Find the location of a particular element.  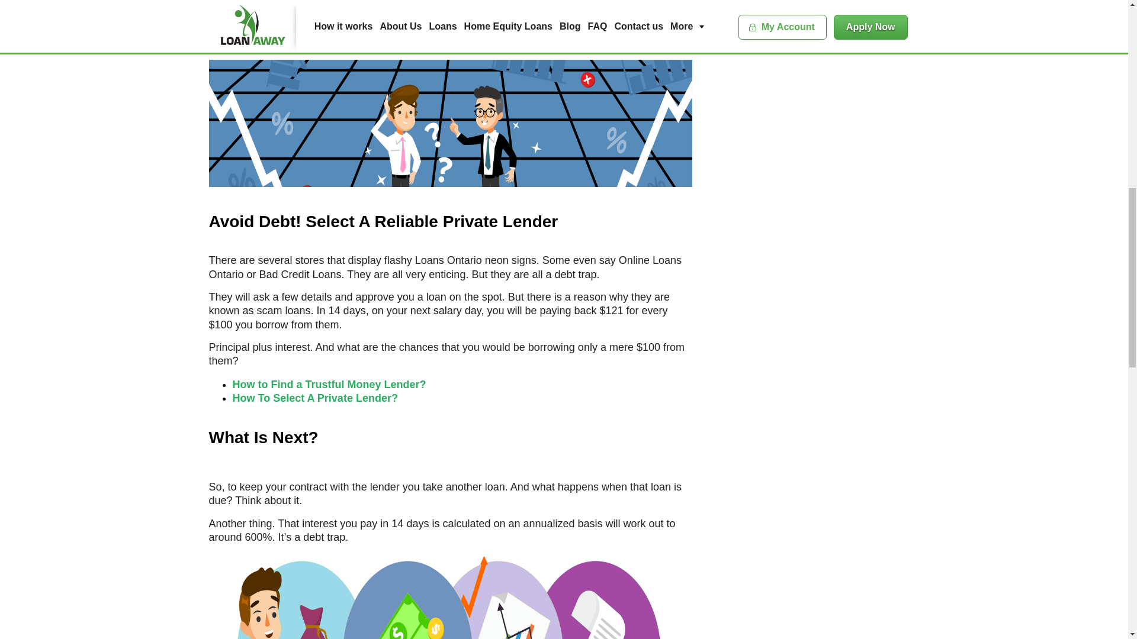

Financial Crises And How Loans Can Help is located at coordinates (449, 123).